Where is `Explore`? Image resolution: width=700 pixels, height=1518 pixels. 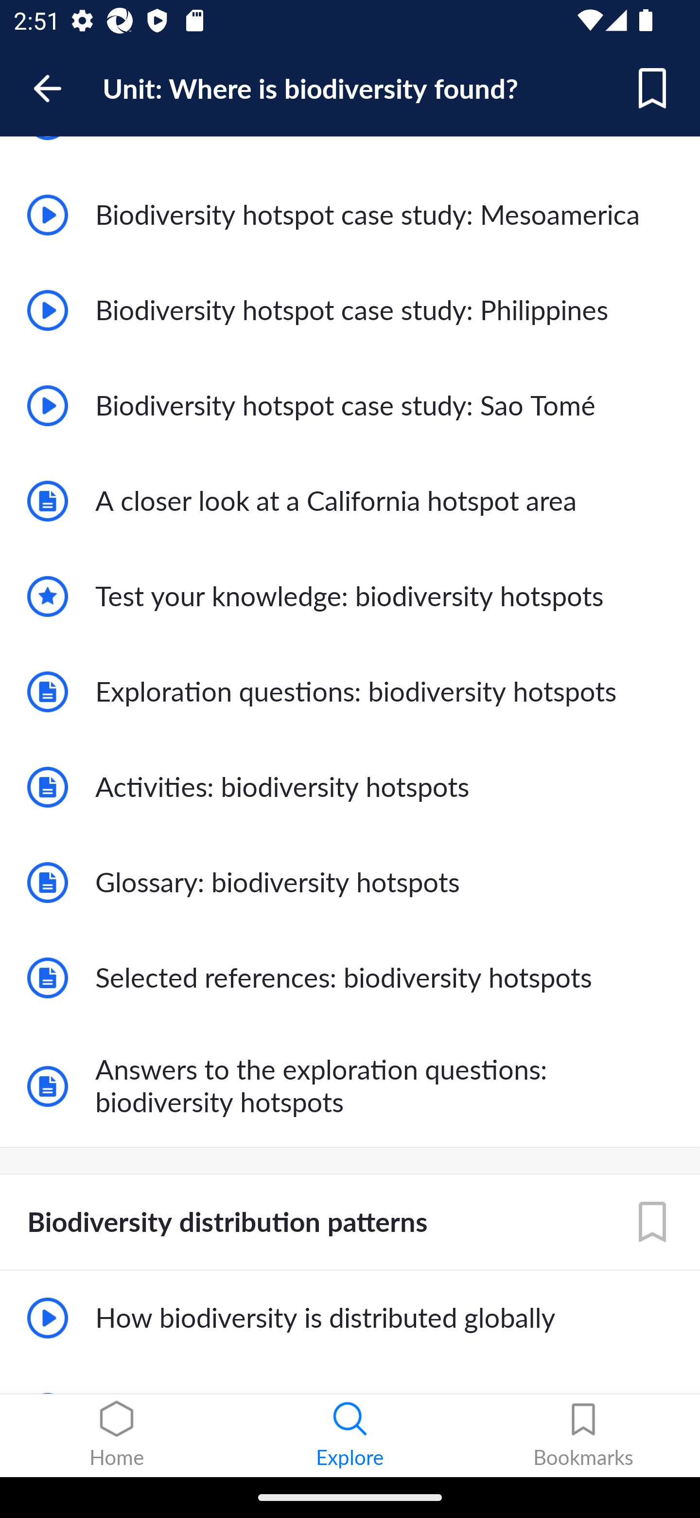
Explore is located at coordinates (350, 1436).